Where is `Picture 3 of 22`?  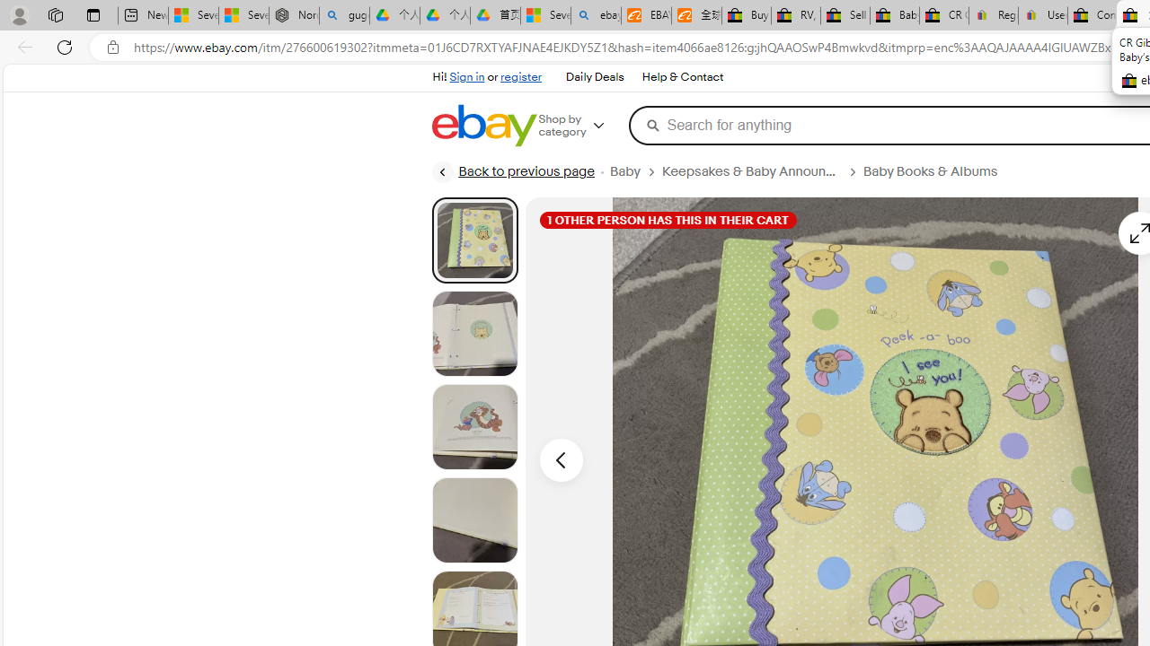
Picture 3 of 22 is located at coordinates (474, 427).